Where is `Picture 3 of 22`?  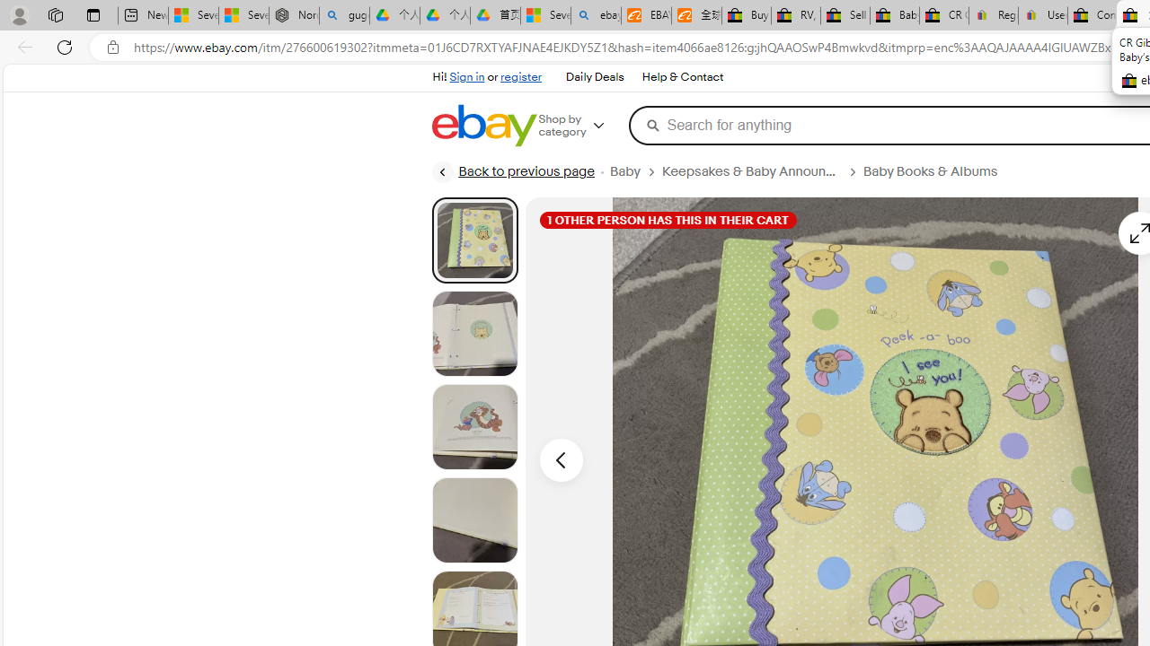
Picture 3 of 22 is located at coordinates (474, 427).